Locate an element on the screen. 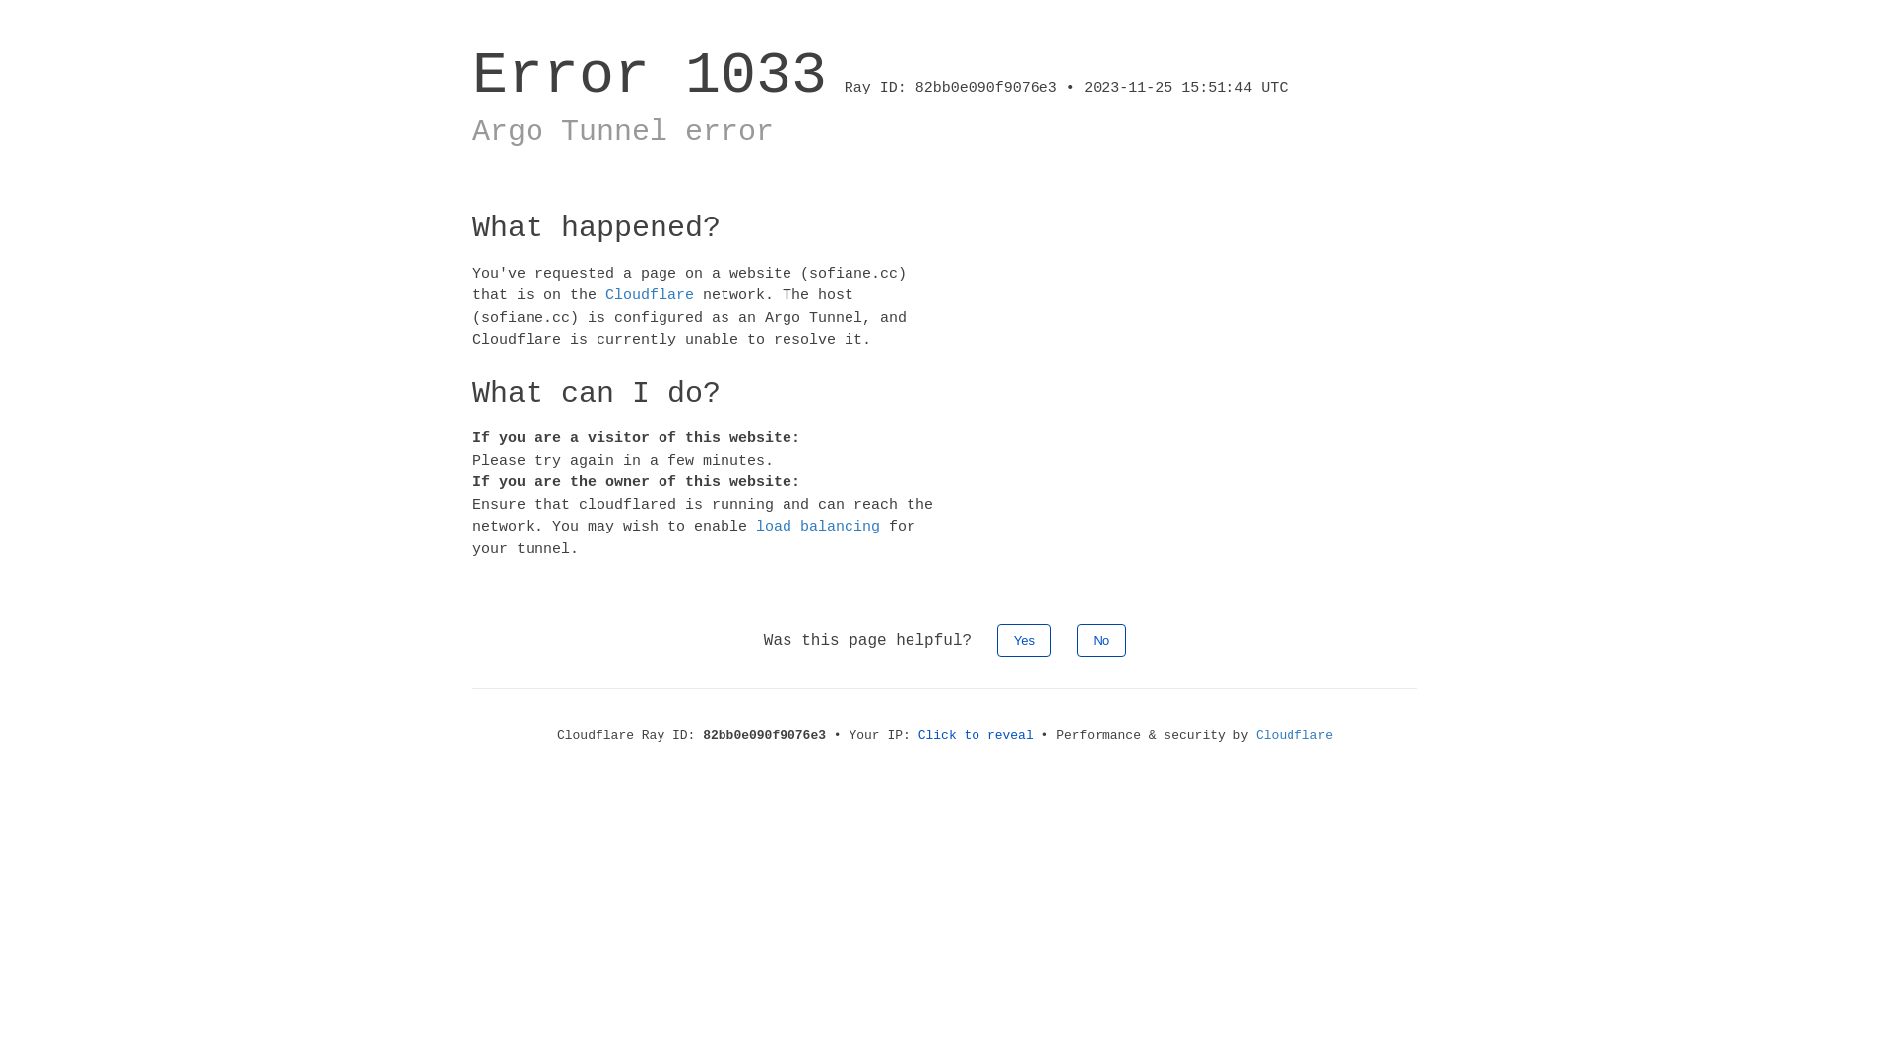 The image size is (1890, 1063). Cloudflare is located at coordinates (650, 295).